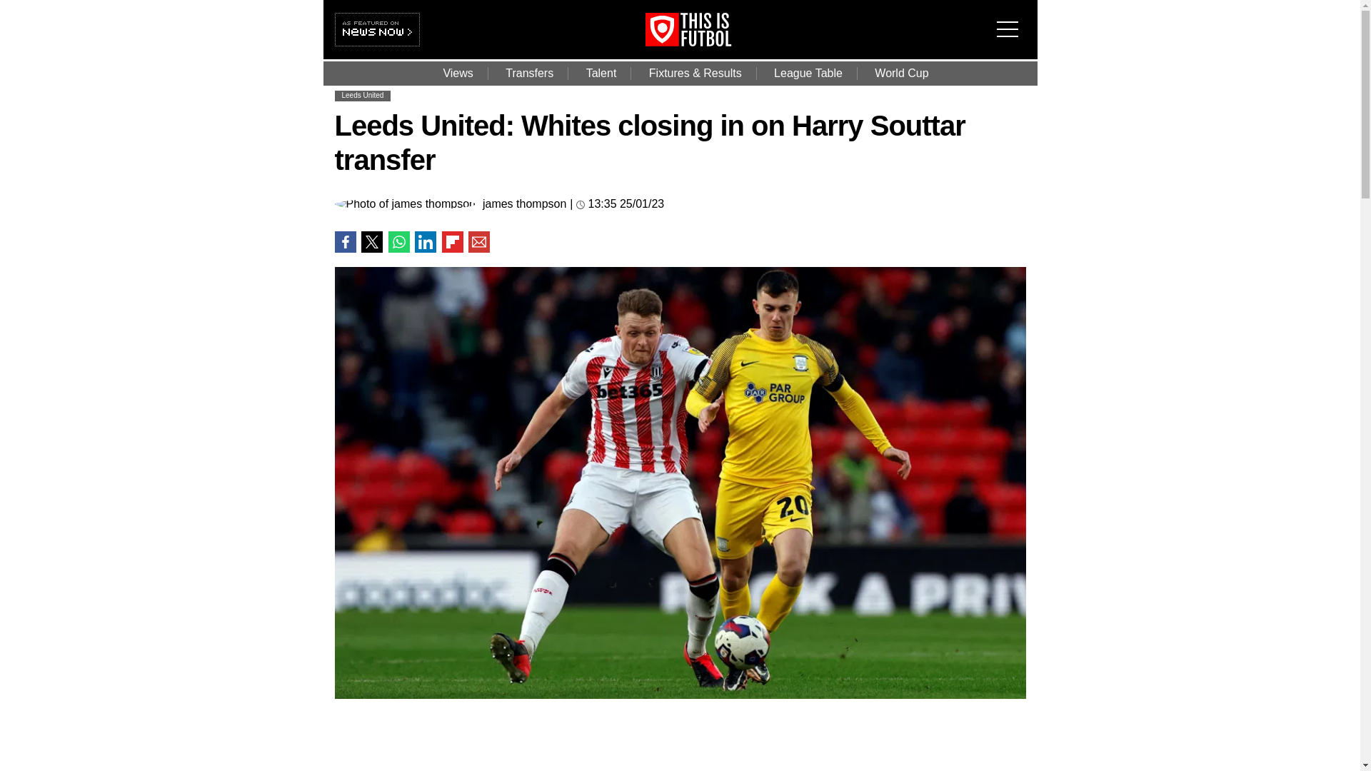  What do you see at coordinates (457, 73) in the screenshot?
I see `Views` at bounding box center [457, 73].